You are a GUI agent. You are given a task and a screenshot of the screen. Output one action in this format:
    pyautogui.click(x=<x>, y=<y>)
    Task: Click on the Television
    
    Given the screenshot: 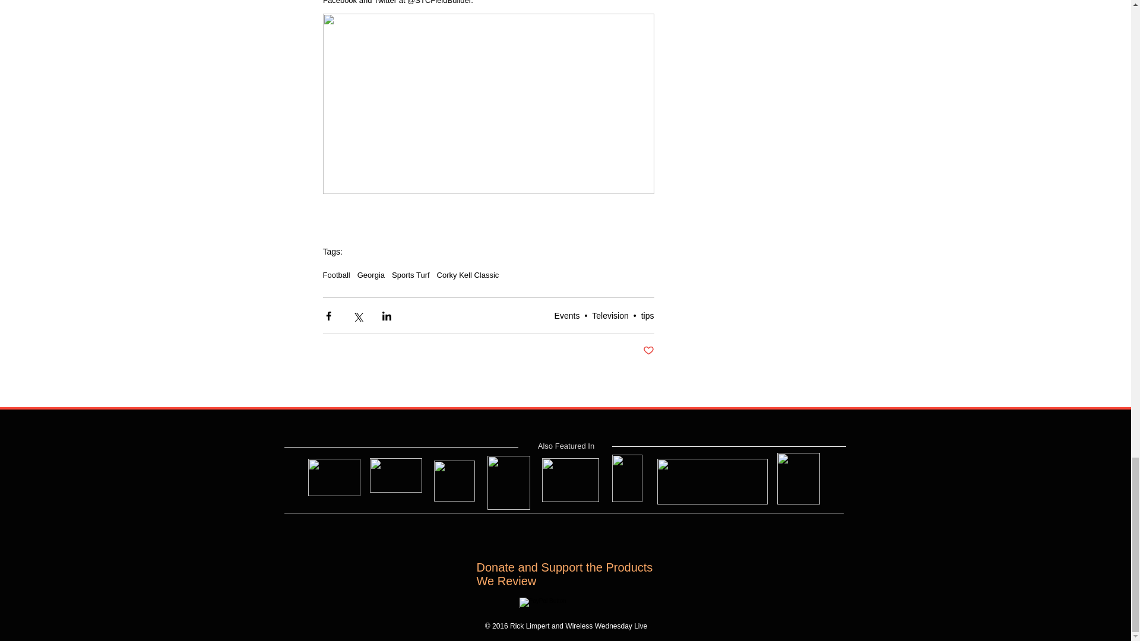 What is the action you would take?
    pyautogui.click(x=609, y=316)
    